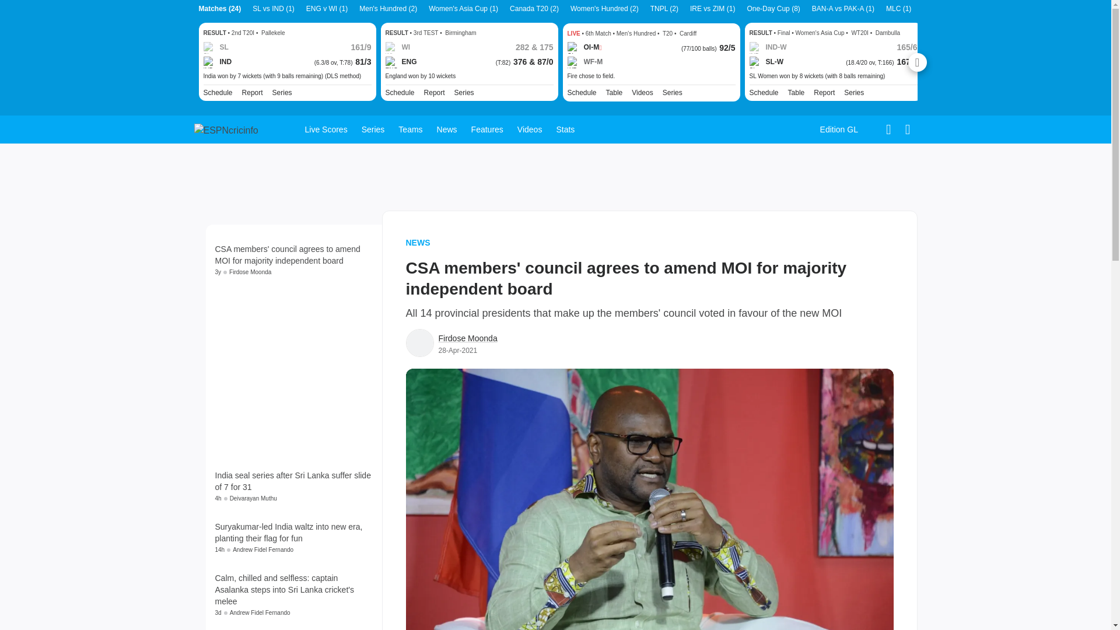 This screenshot has height=630, width=1120. I want to click on Series, so click(464, 93).